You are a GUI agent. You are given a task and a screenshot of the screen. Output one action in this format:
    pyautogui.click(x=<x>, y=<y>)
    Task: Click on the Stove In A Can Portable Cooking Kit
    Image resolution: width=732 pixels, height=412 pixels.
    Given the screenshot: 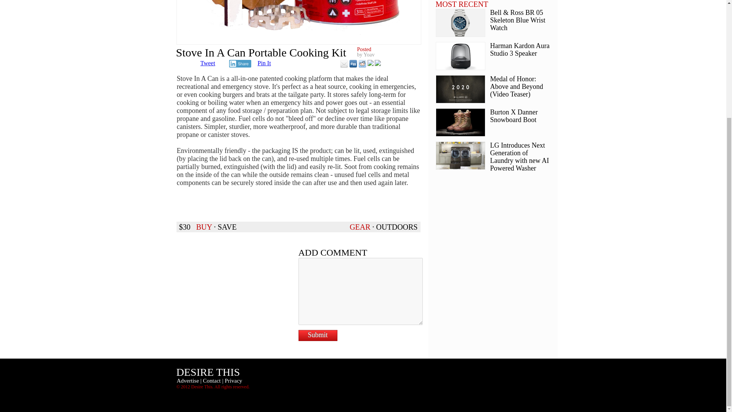 What is the action you would take?
    pyautogui.click(x=299, y=22)
    